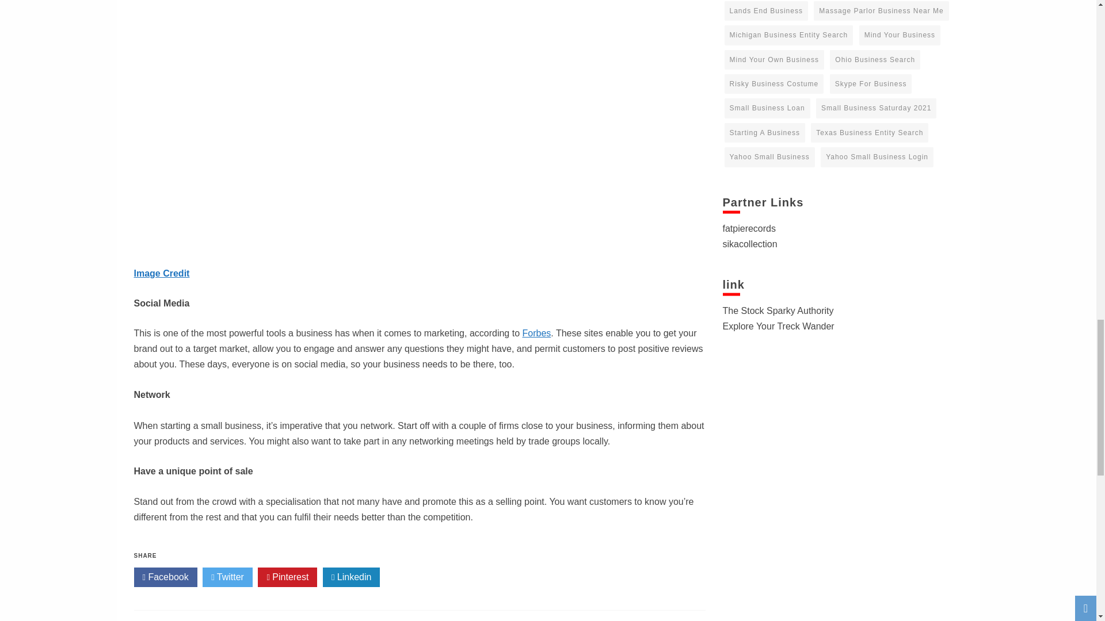 The width and height of the screenshot is (1105, 621). What do you see at coordinates (227, 577) in the screenshot?
I see `Twitter` at bounding box center [227, 577].